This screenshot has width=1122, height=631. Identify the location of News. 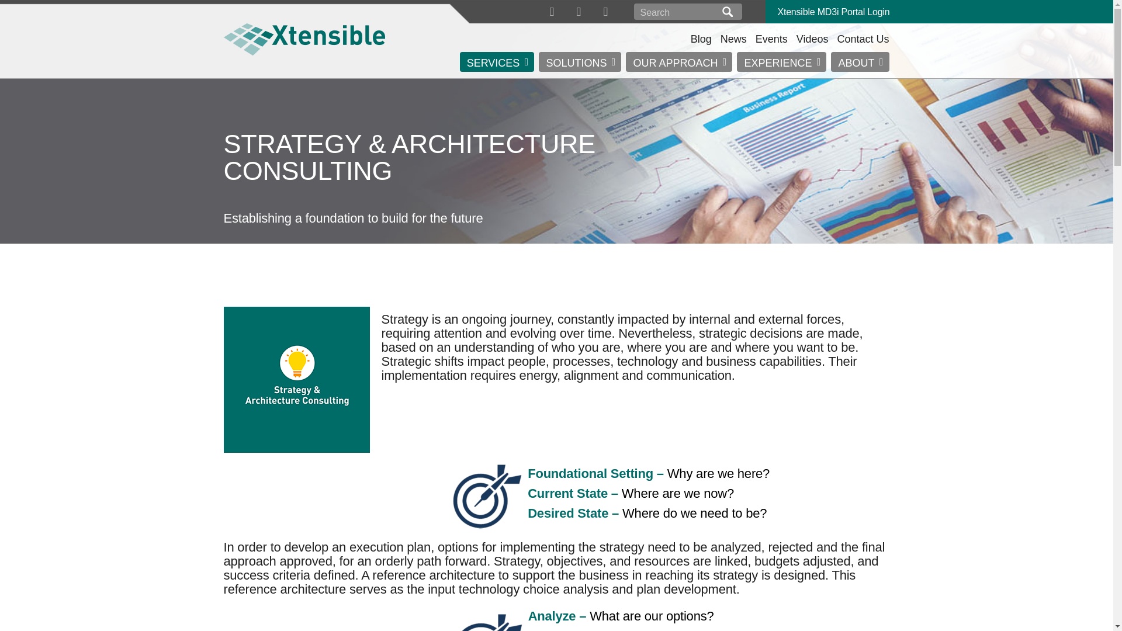
(733, 39).